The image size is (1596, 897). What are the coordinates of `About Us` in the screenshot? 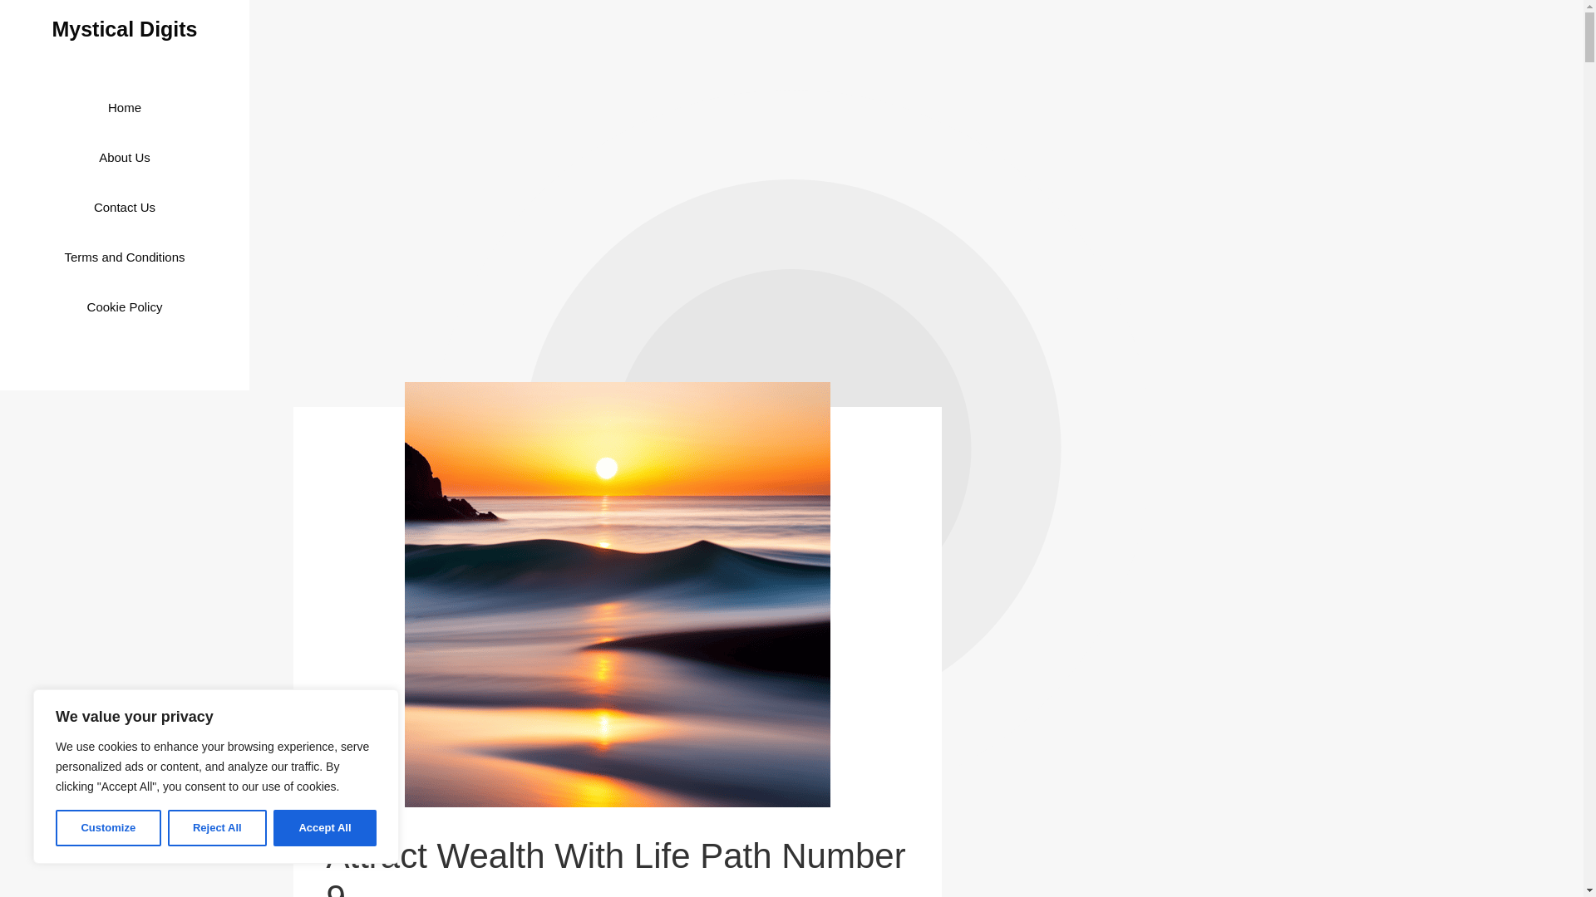 It's located at (125, 158).